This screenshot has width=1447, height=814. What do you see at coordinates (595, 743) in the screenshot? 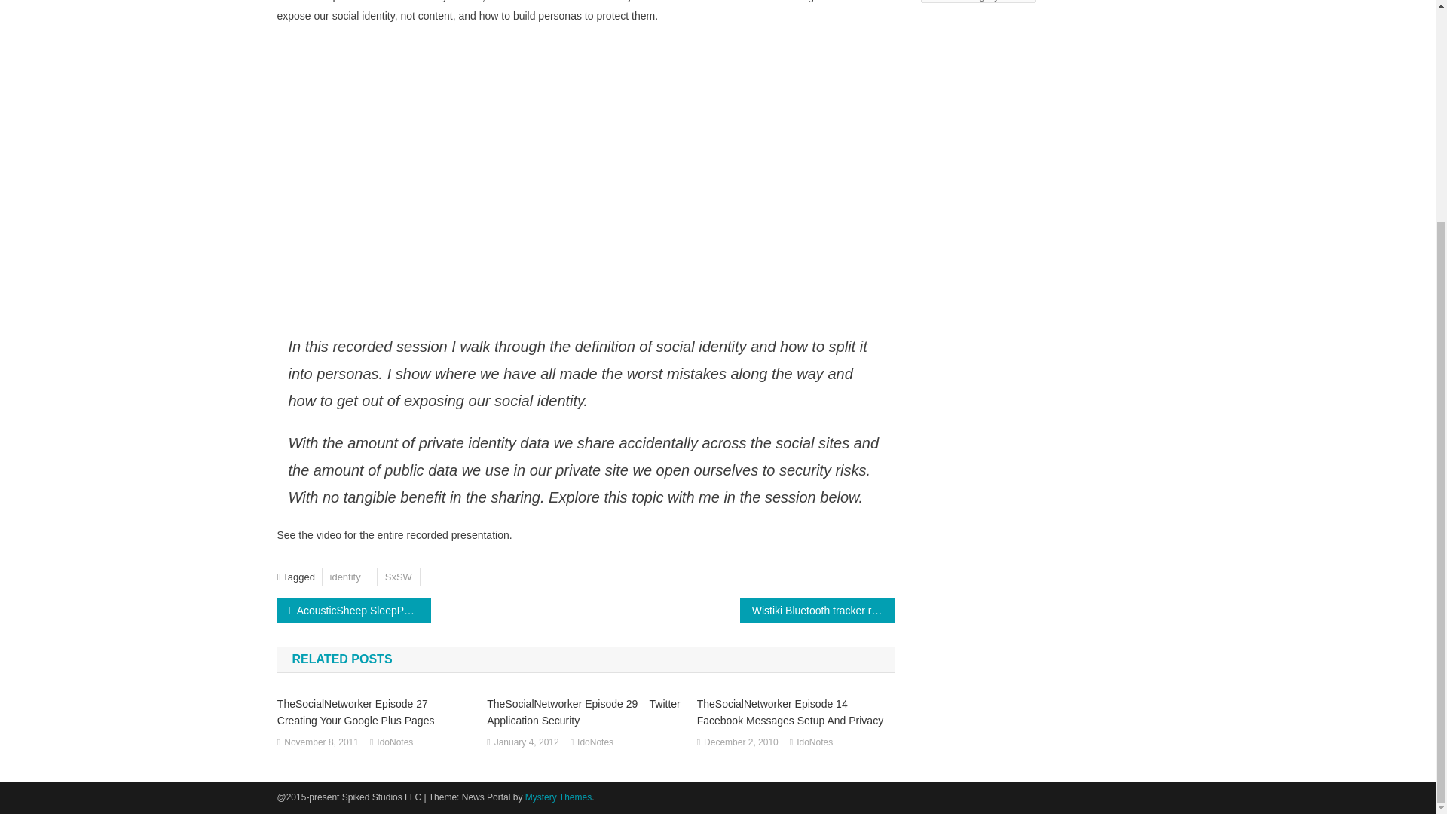
I see `IdoNotes` at bounding box center [595, 743].